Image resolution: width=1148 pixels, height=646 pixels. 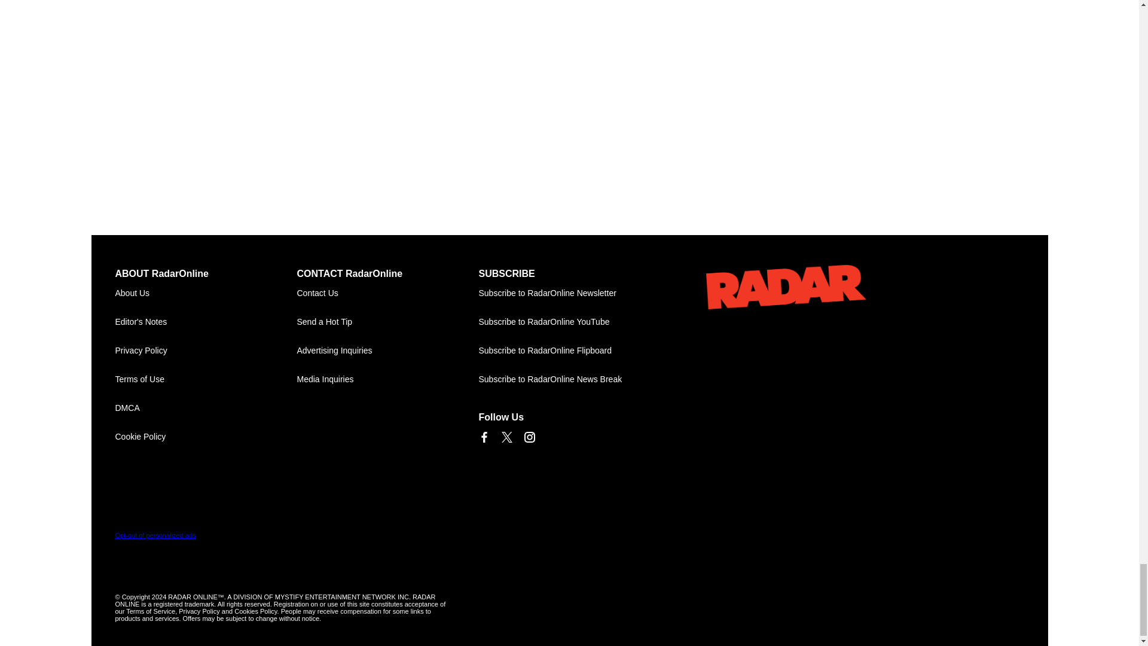 What do you see at coordinates (206, 351) in the screenshot?
I see `Privacy Policy` at bounding box center [206, 351].